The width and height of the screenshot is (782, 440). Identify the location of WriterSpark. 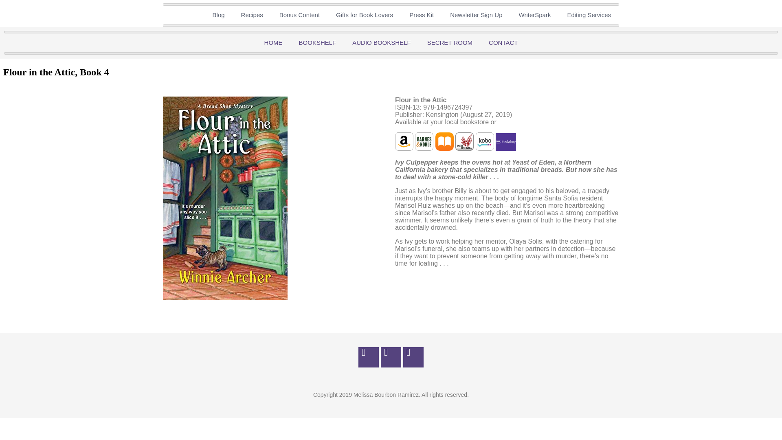
(534, 15).